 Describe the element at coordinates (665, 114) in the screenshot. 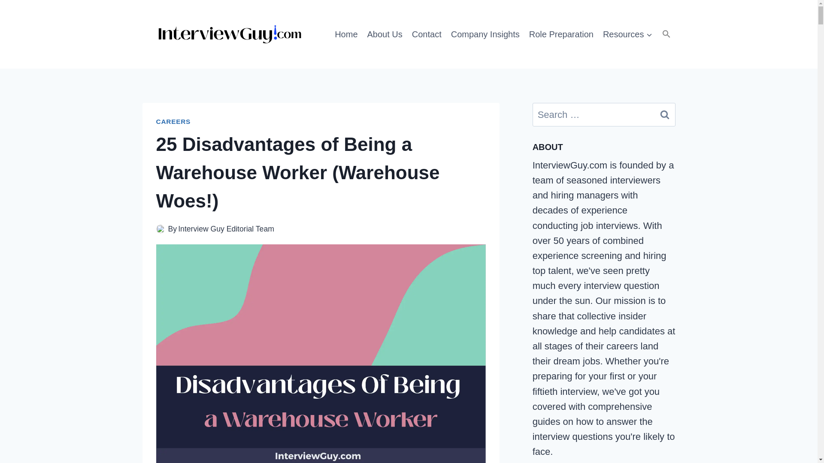

I see `Search` at that location.